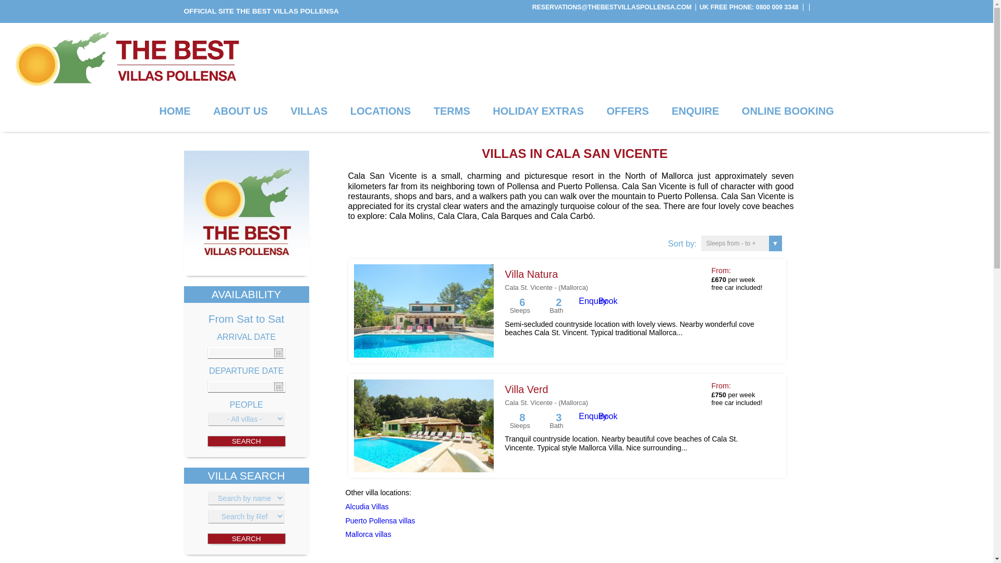 This screenshot has width=1001, height=563. I want to click on Return to TBVP home, Pollensa villas., so click(246, 213).